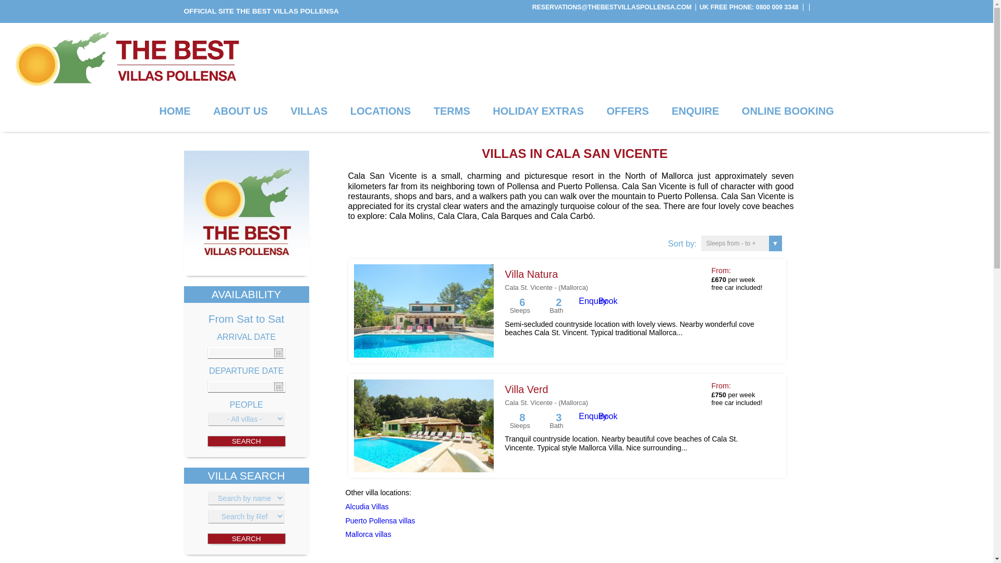 This screenshot has width=1001, height=563. I want to click on Return to TBVP home, Pollensa villas., so click(246, 213).